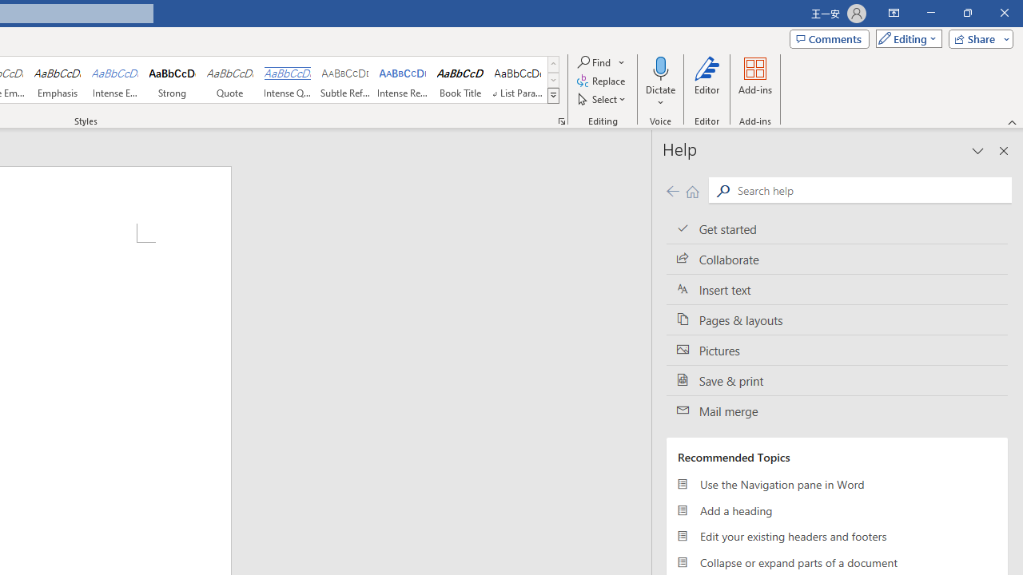 The height and width of the screenshot is (575, 1023). Describe the element at coordinates (837, 380) in the screenshot. I see `Save & print` at that location.